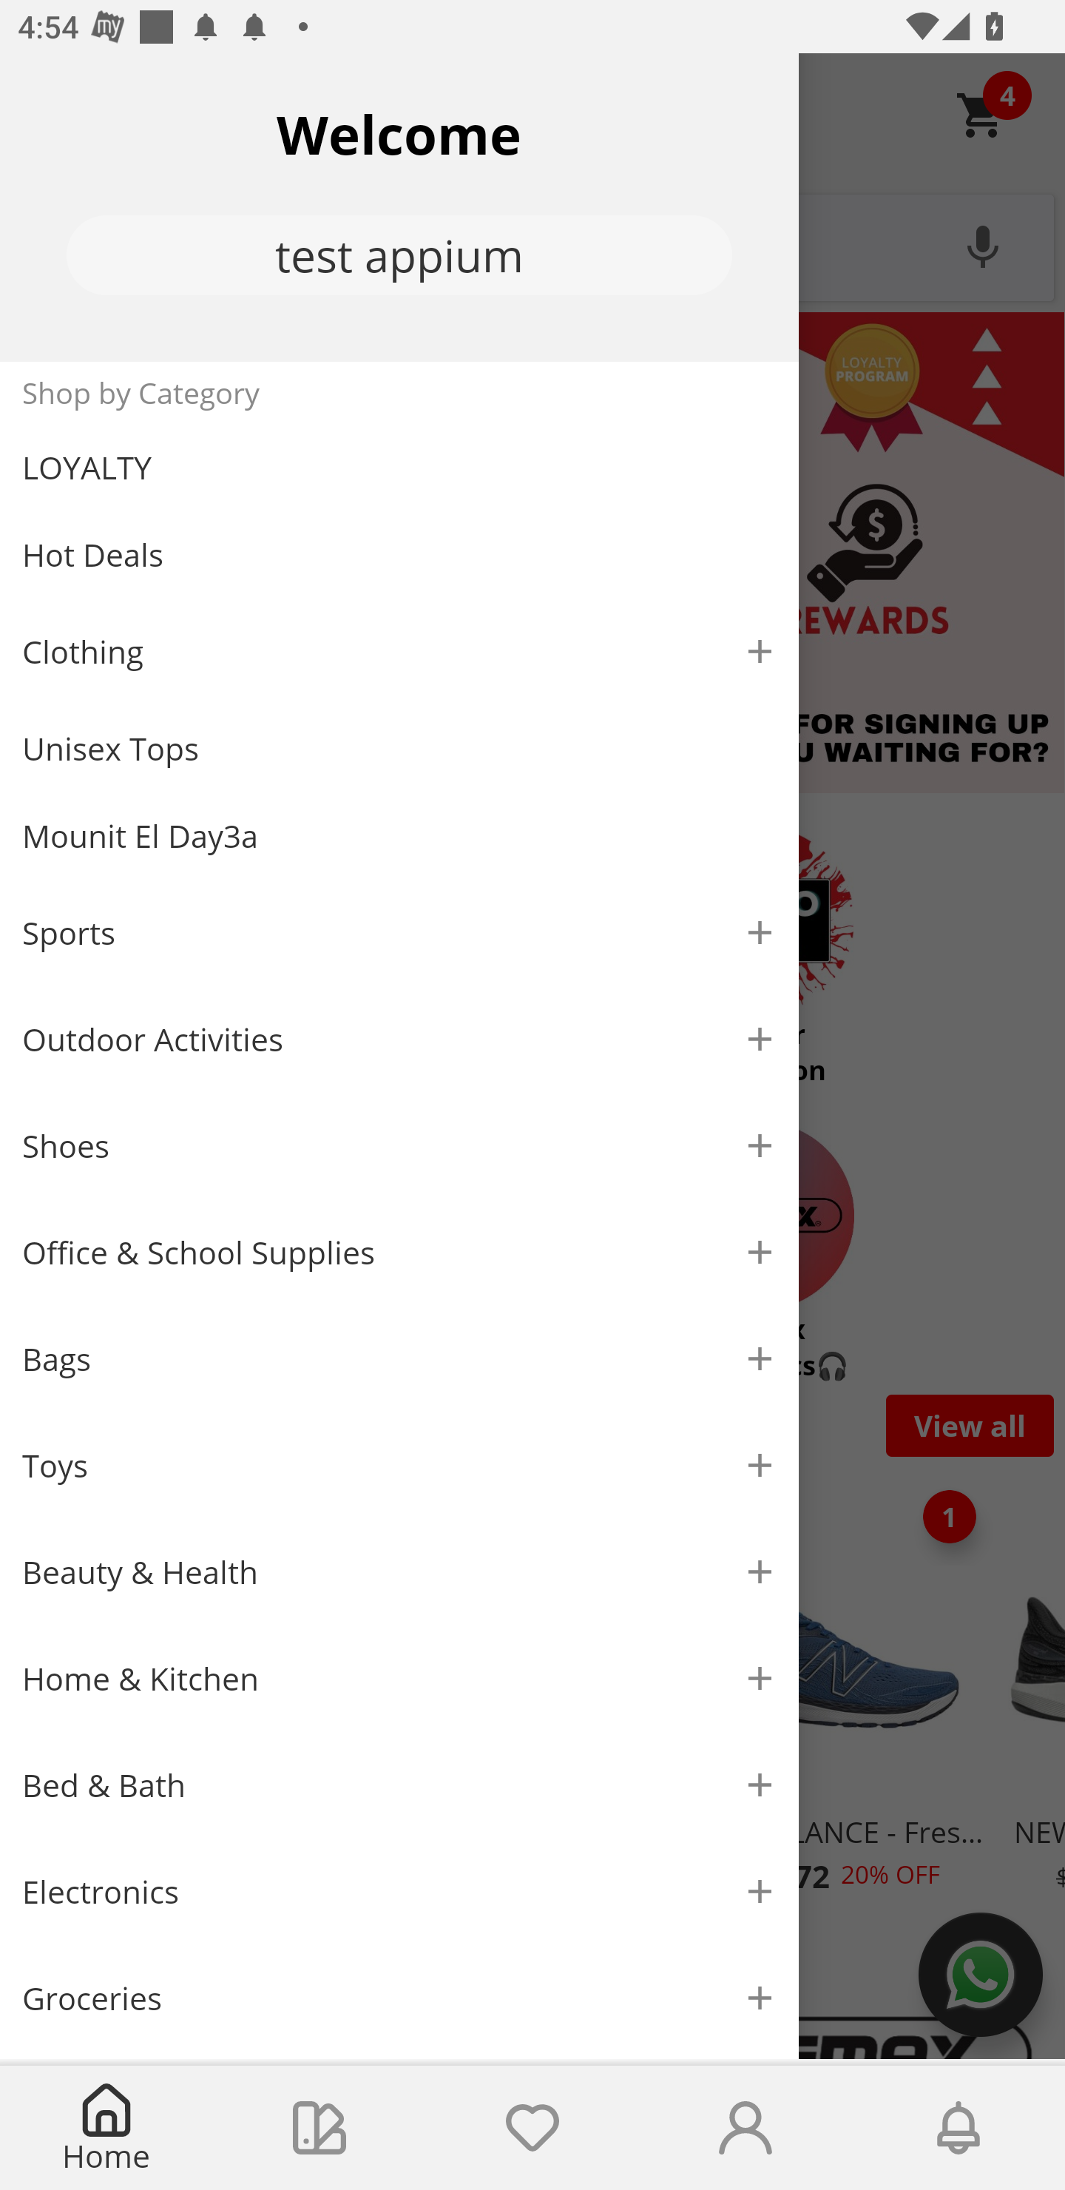  What do you see at coordinates (399, 749) in the screenshot?
I see `Unisex Tops` at bounding box center [399, 749].